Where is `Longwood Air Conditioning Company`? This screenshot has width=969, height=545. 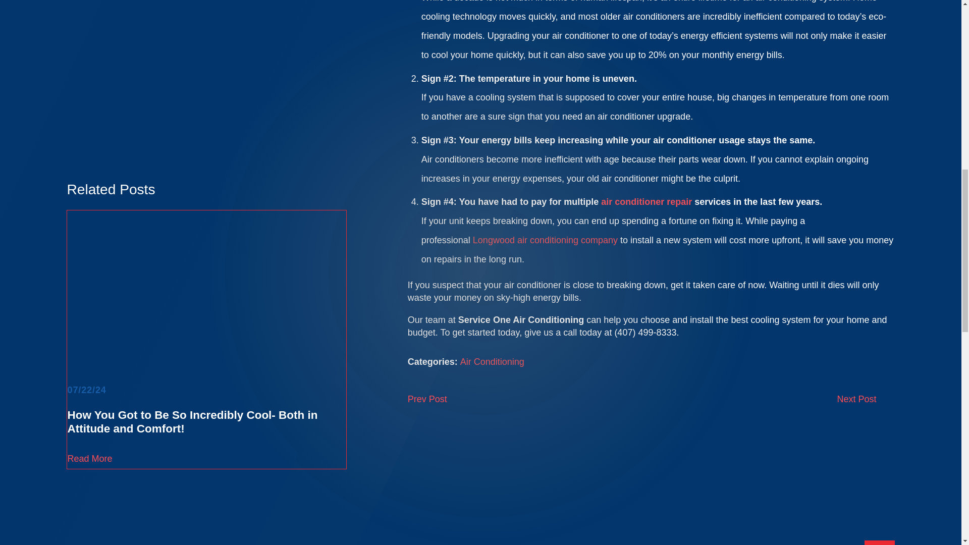 Longwood Air Conditioning Company is located at coordinates (545, 240).